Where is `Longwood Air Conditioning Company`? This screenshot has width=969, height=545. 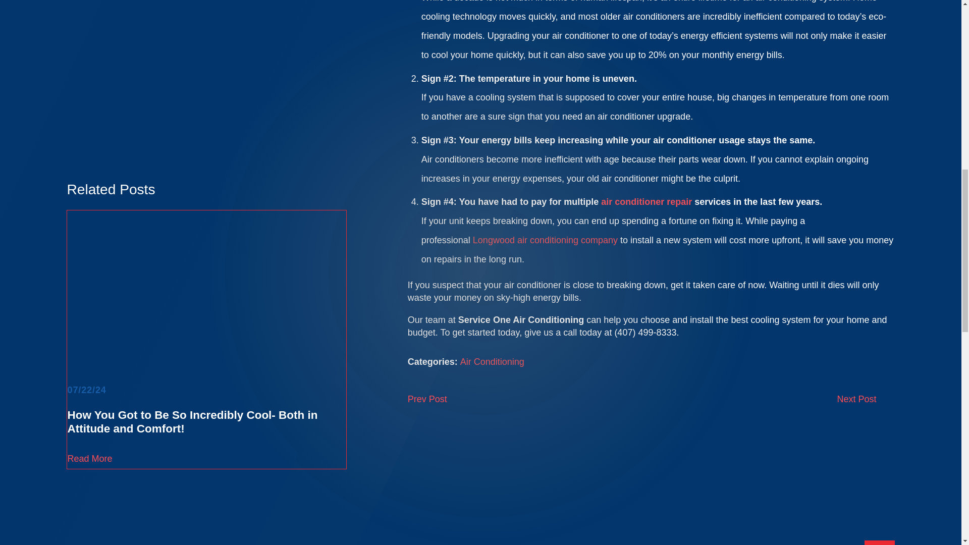 Longwood Air Conditioning Company is located at coordinates (545, 240).